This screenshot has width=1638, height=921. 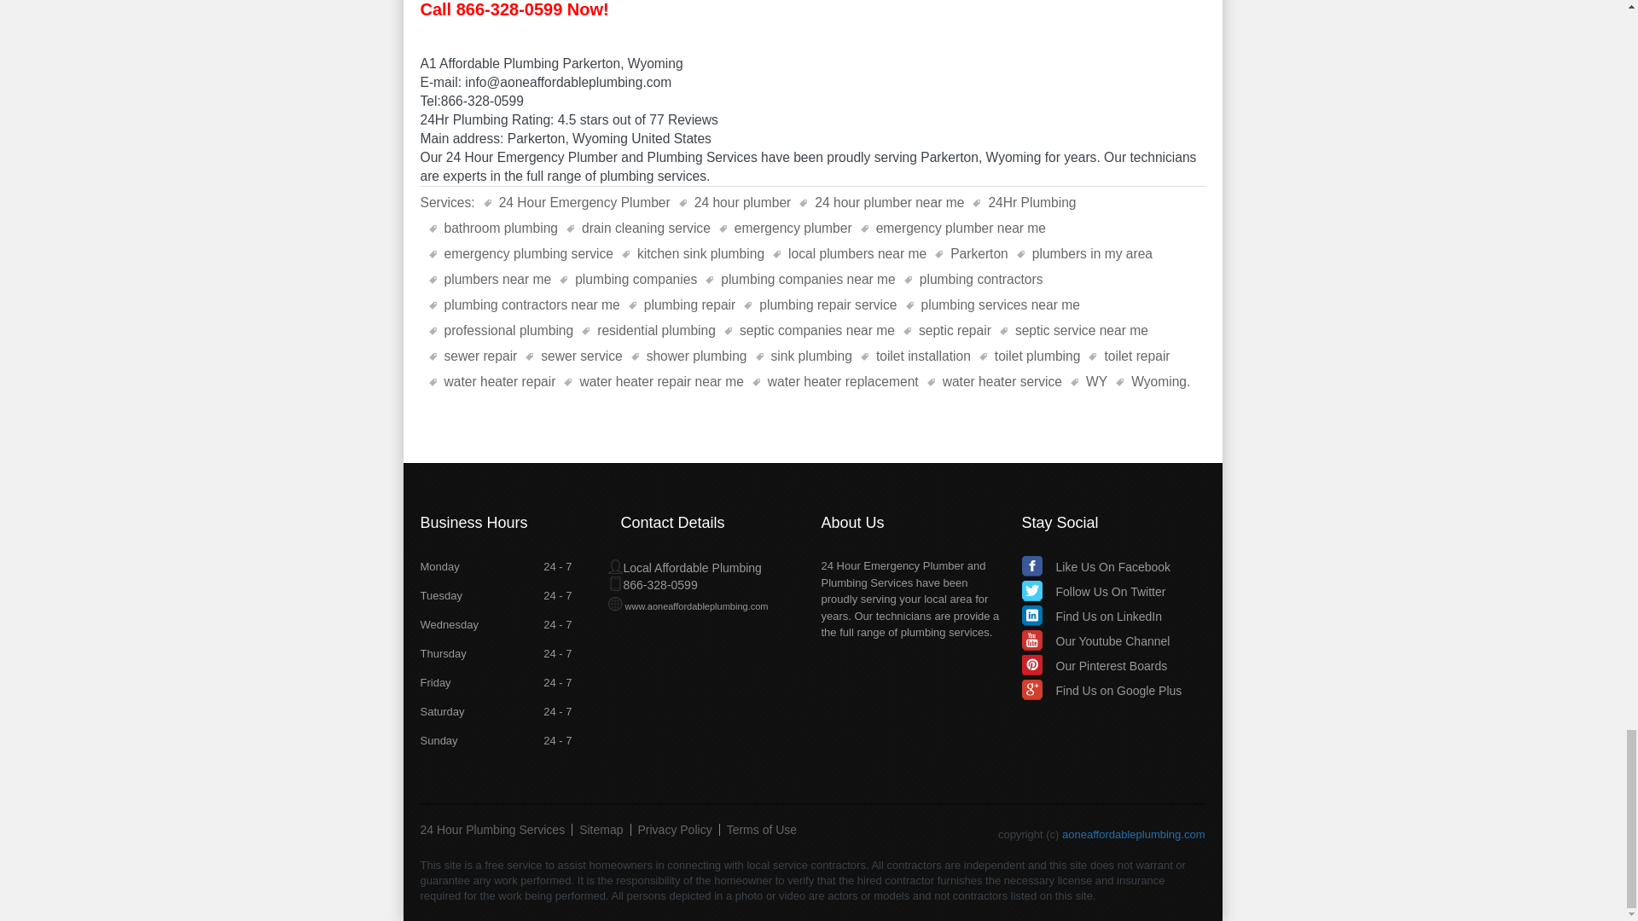 What do you see at coordinates (973, 280) in the screenshot?
I see `plumbing contractors` at bounding box center [973, 280].